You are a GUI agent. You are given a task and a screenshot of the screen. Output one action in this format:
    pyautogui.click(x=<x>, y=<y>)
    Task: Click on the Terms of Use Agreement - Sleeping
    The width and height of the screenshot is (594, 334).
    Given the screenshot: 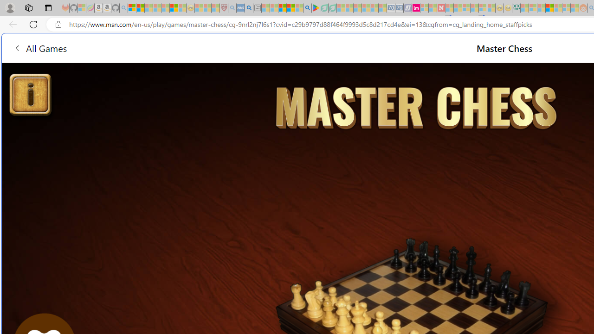 What is the action you would take?
    pyautogui.click(x=324, y=8)
    